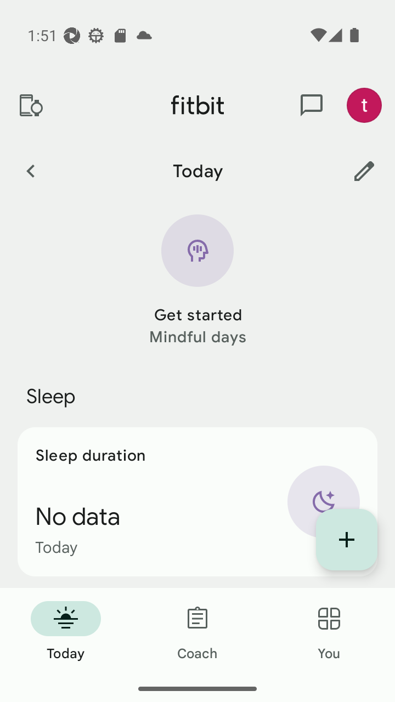 This screenshot has width=395, height=702. I want to click on Customize, so click(364, 171).